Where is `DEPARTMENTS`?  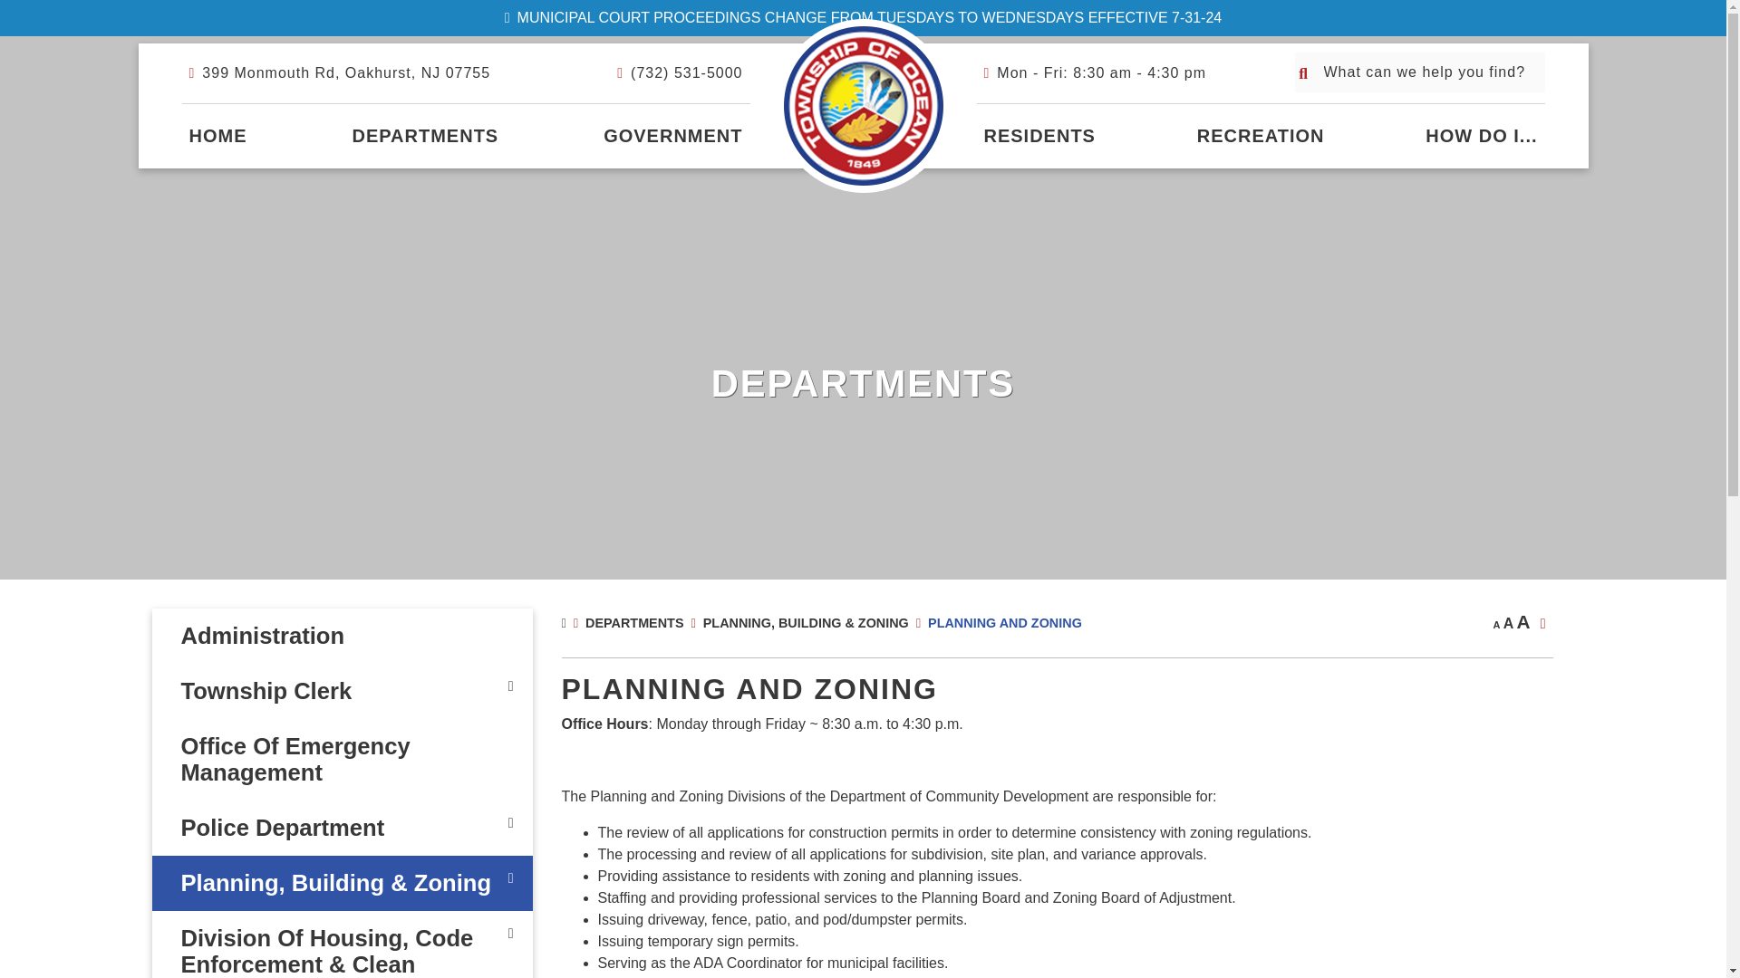 DEPARTMENTS is located at coordinates (425, 136).